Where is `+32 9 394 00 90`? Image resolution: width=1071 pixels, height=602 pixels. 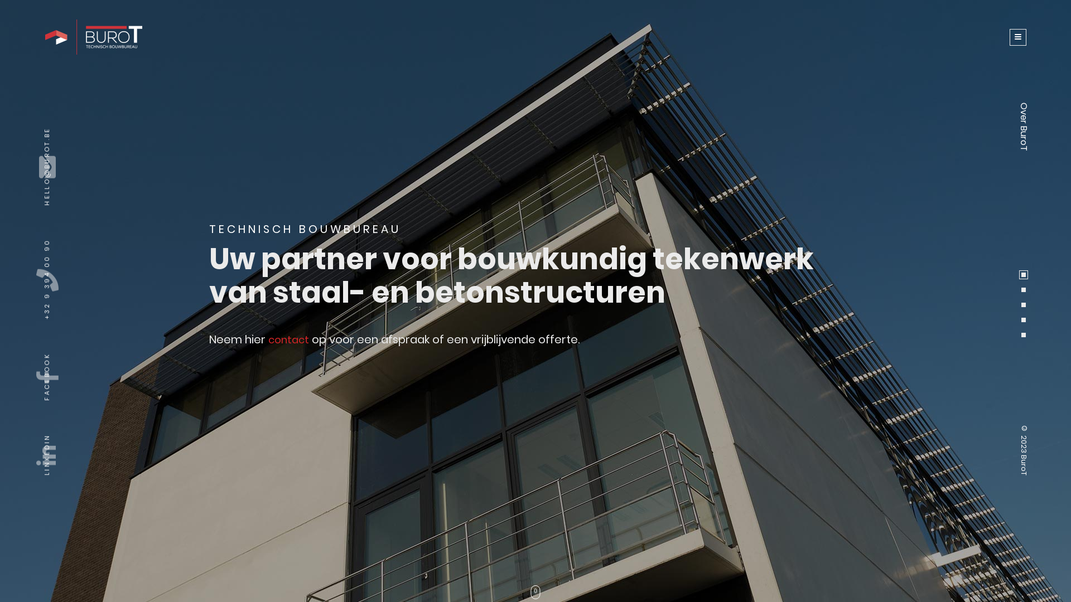 +32 9 394 00 90 is located at coordinates (91, 234).